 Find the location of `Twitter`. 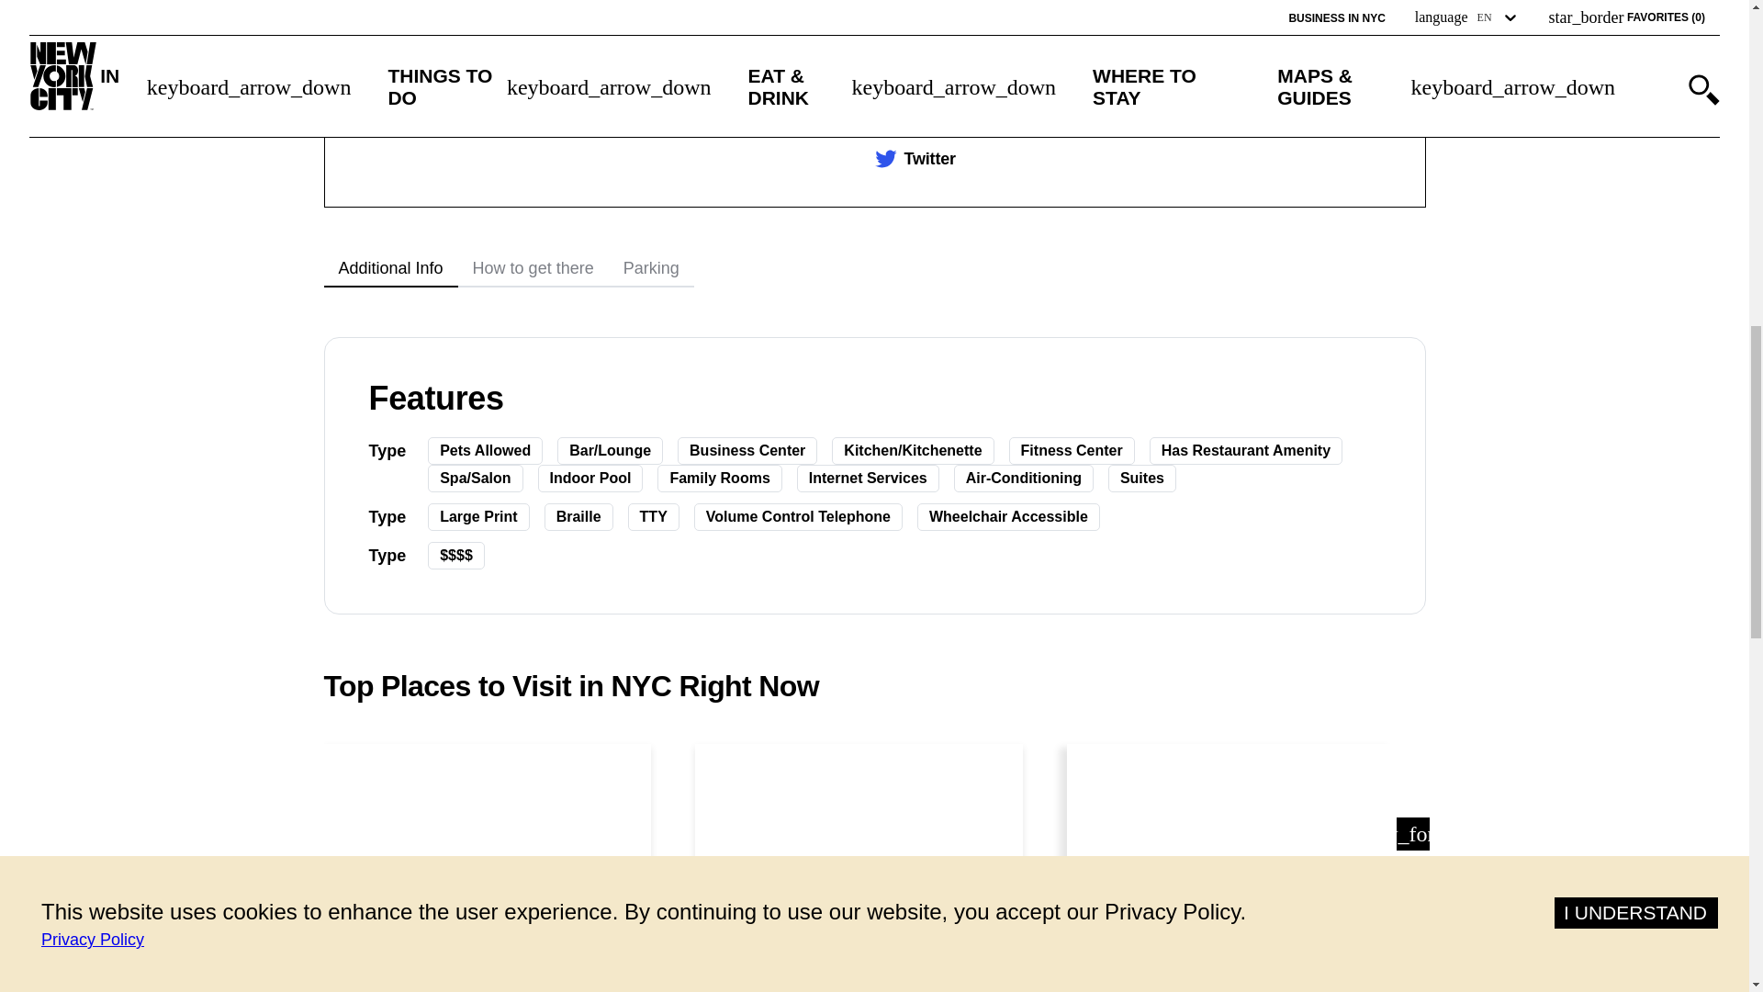

Twitter is located at coordinates (929, 159).